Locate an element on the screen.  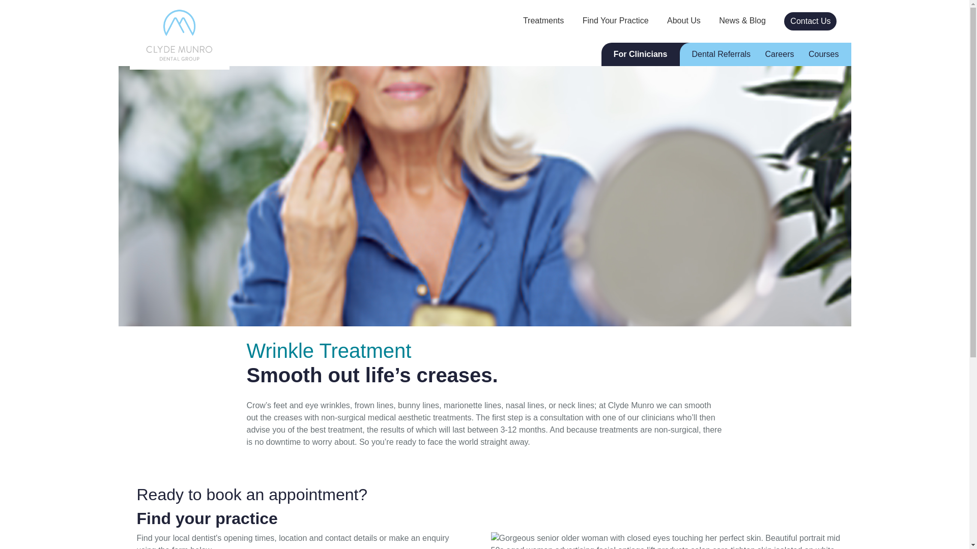
Skip to Main Content is located at coordinates (8, 5).